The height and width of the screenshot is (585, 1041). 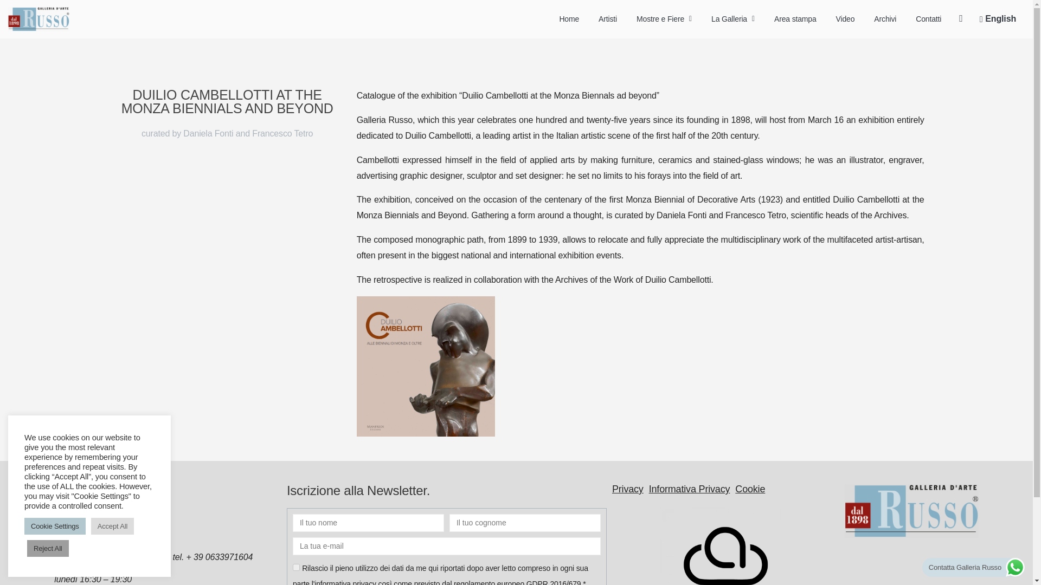 I want to click on Area stampa, so click(x=795, y=19).